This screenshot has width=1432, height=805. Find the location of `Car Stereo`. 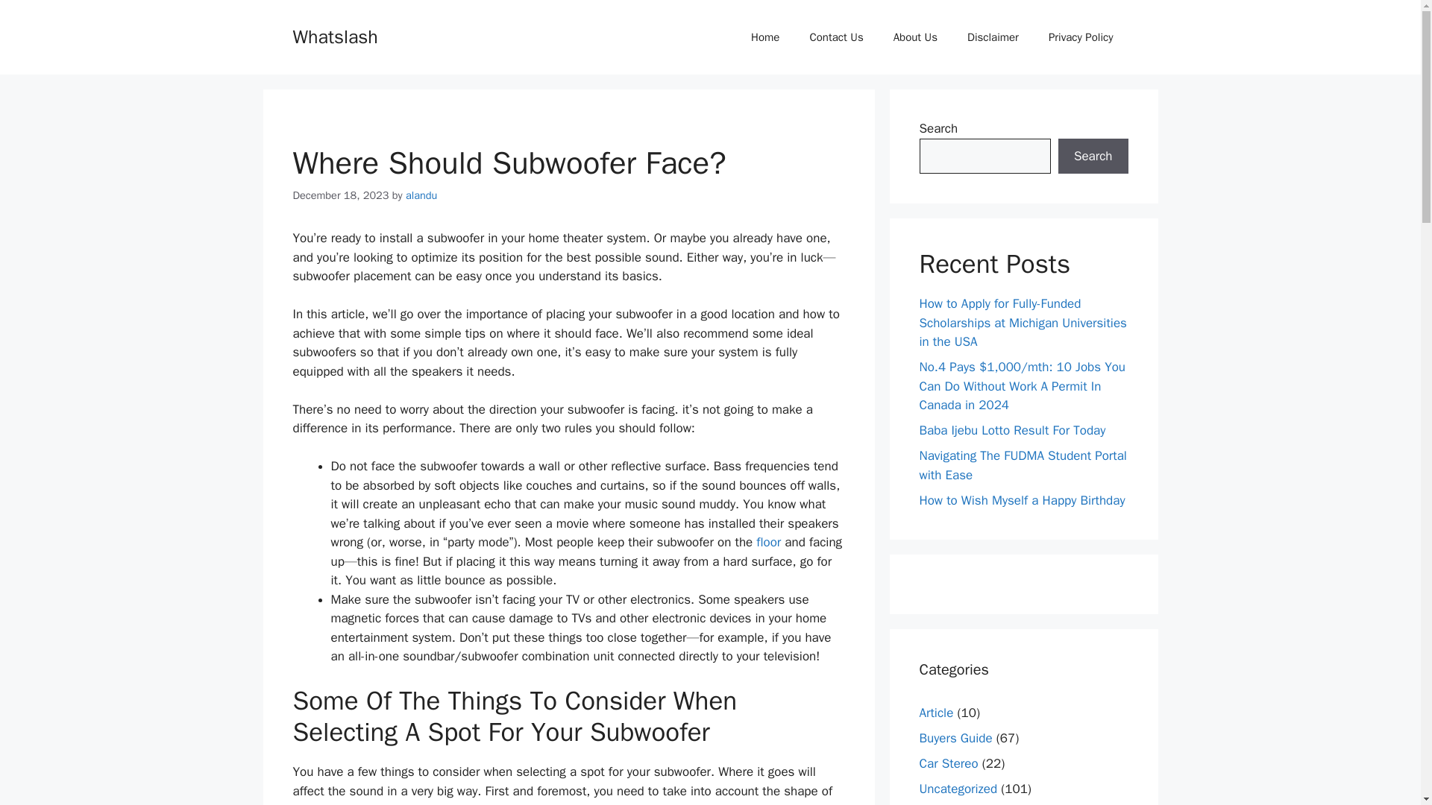

Car Stereo is located at coordinates (949, 763).